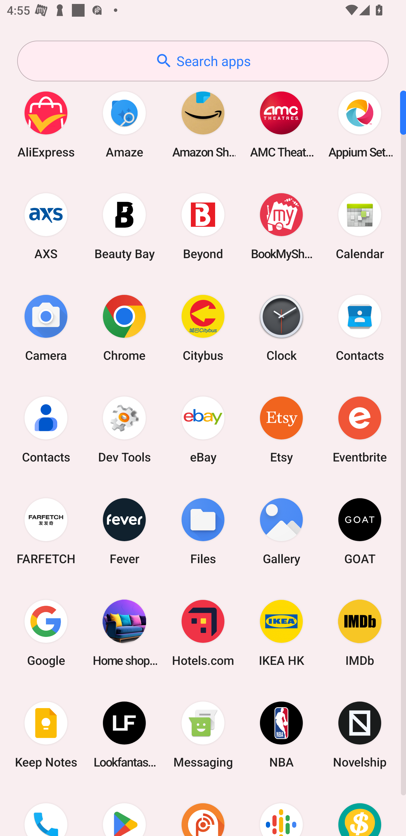 This screenshot has width=406, height=836. I want to click on AMC Theatres, so click(281, 124).